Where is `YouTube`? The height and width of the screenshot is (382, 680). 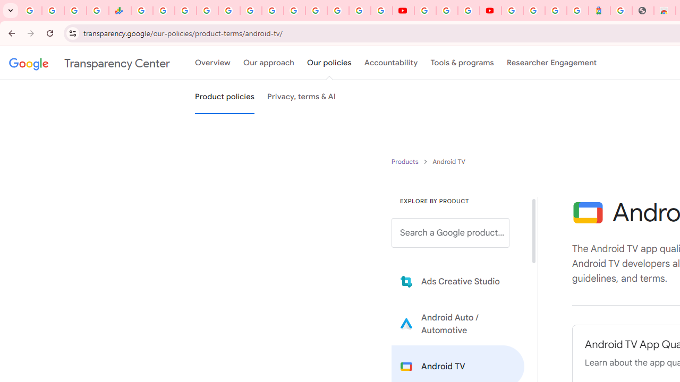 YouTube is located at coordinates (294, 11).